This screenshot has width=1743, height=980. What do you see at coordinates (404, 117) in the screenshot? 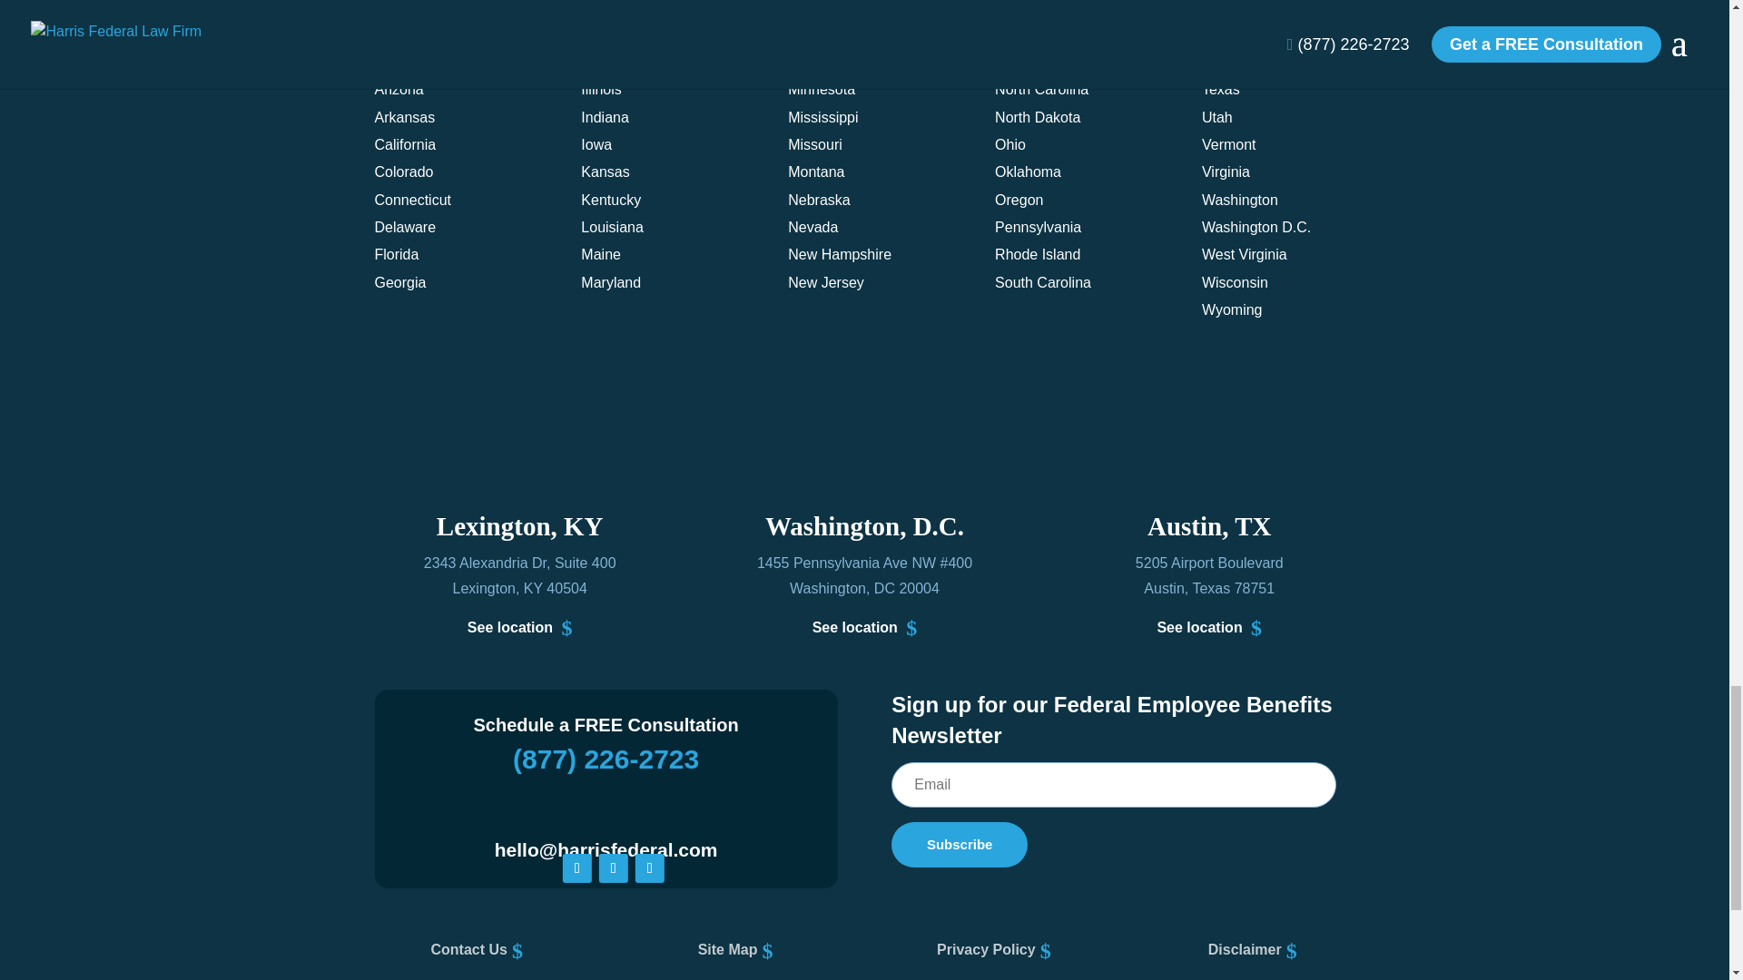
I see `Arkansas` at bounding box center [404, 117].